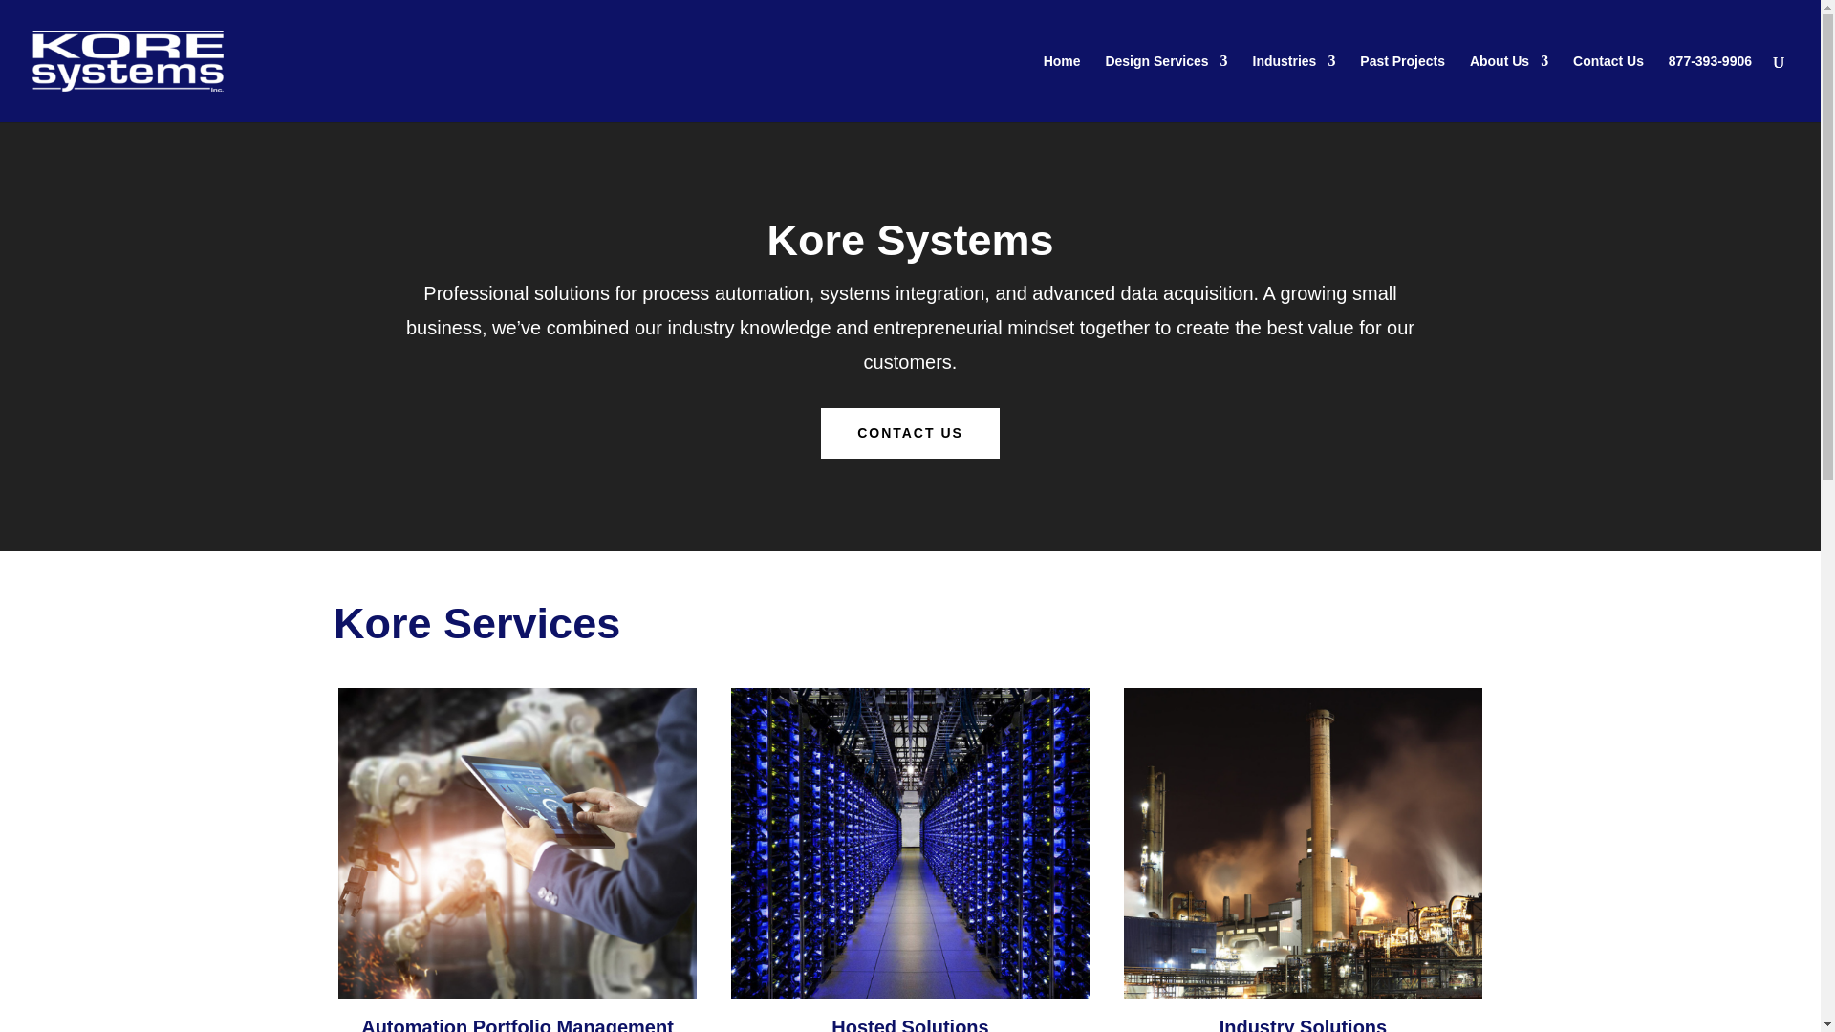  I want to click on Contact Us, so click(1608, 88).